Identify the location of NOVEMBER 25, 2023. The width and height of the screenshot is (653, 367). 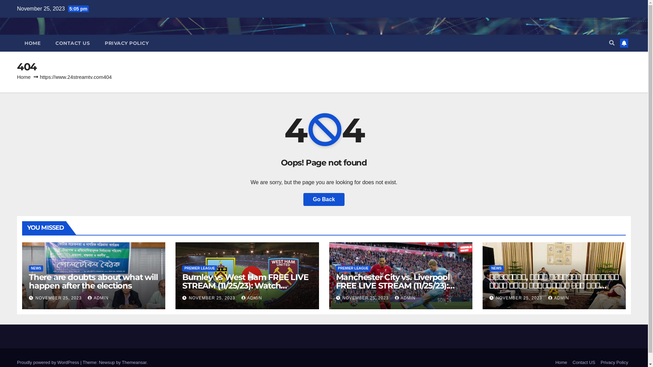
(213, 298).